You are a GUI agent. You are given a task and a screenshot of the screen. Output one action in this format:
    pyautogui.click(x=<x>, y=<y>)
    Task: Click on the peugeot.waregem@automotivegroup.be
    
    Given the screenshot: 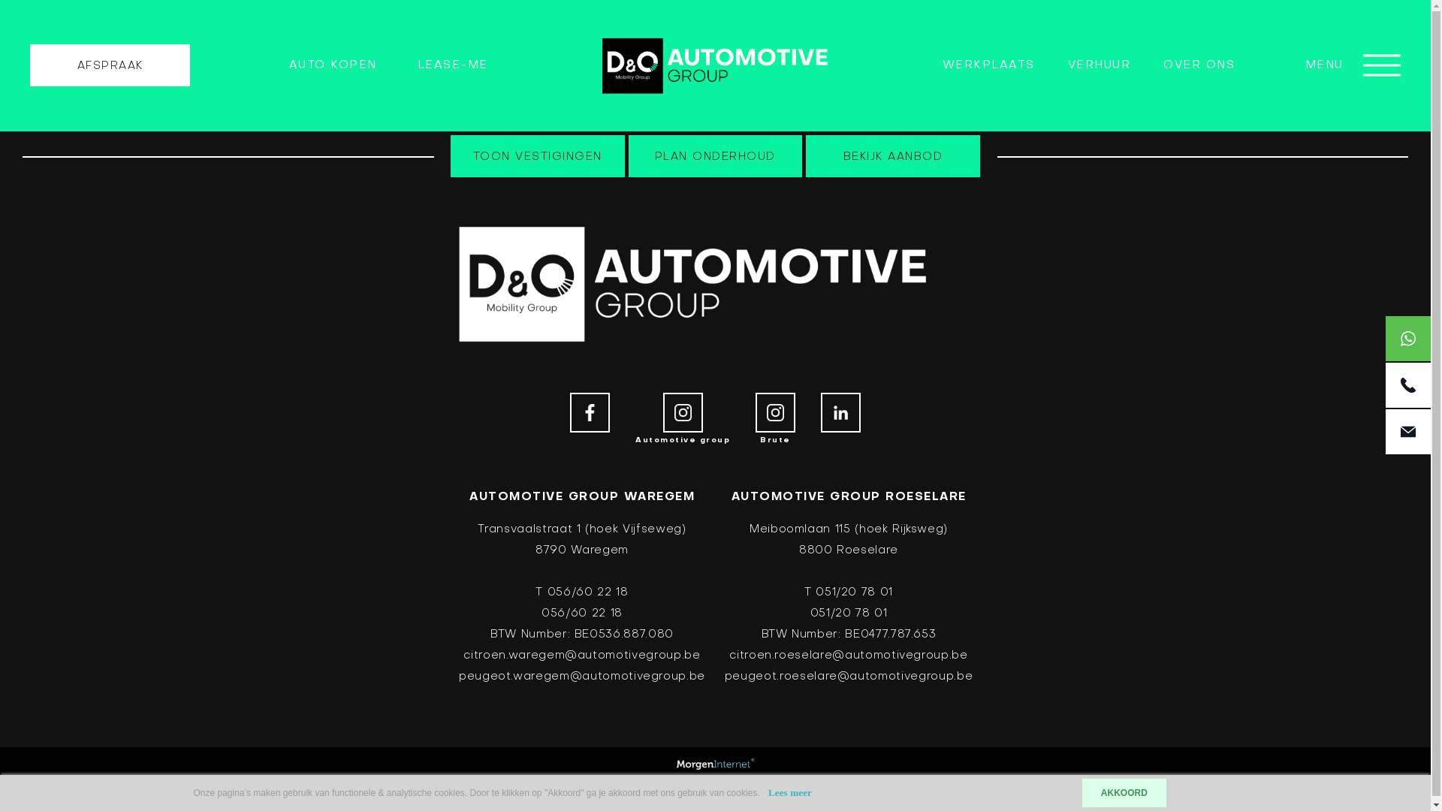 What is the action you would take?
    pyautogui.click(x=582, y=676)
    